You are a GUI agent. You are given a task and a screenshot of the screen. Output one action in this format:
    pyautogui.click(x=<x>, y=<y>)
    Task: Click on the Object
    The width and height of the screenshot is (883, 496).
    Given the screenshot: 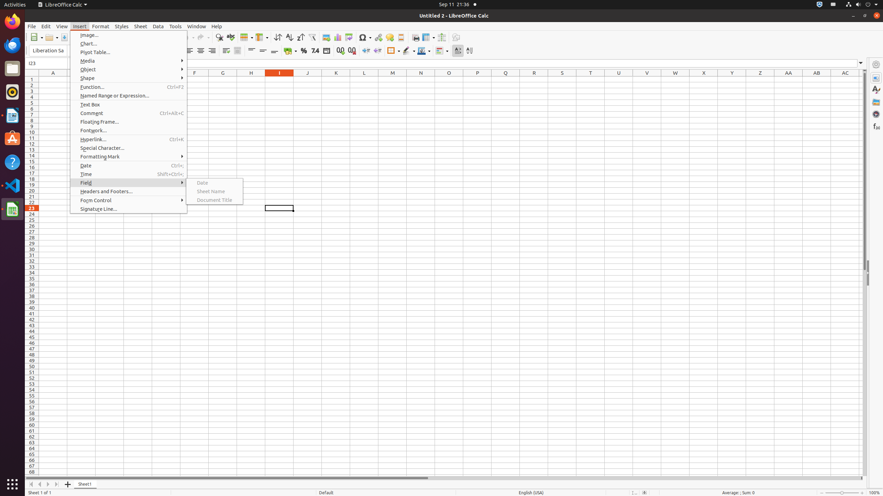 What is the action you would take?
    pyautogui.click(x=129, y=70)
    